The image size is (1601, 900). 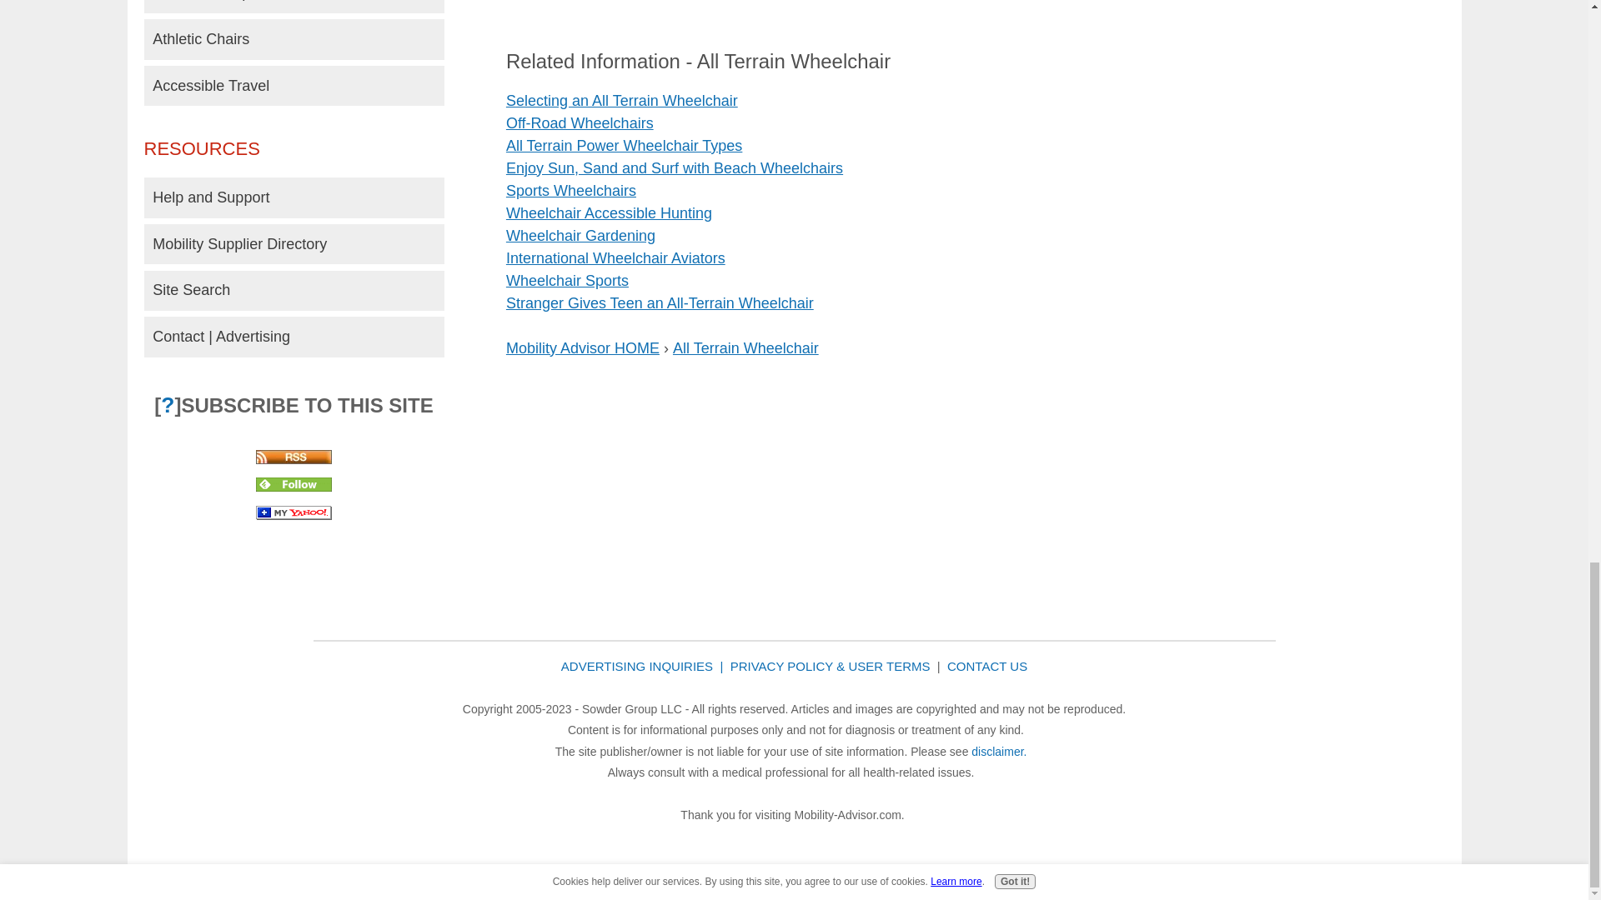 What do you see at coordinates (745, 348) in the screenshot?
I see `All Terrain Wheelchair` at bounding box center [745, 348].